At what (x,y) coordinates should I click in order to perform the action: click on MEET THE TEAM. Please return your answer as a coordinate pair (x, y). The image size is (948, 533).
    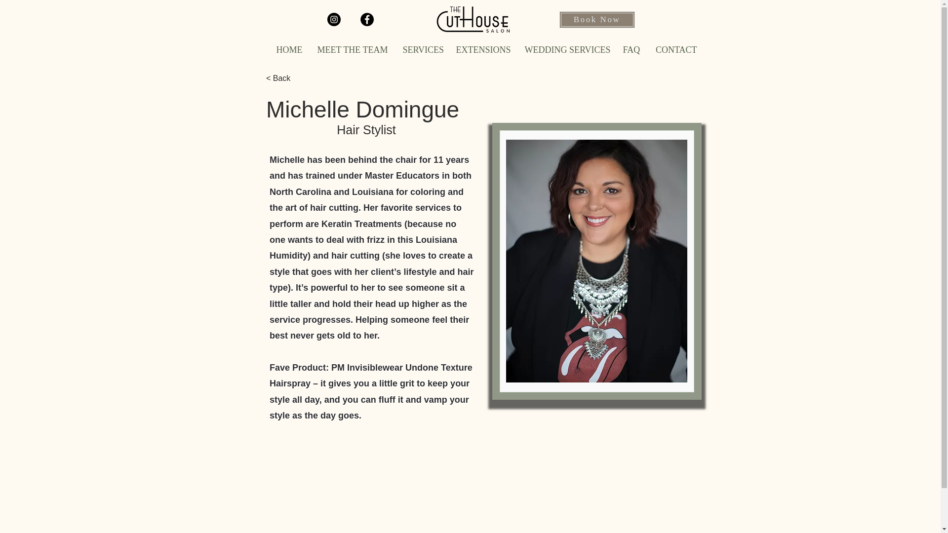
    Looking at the image, I should click on (353, 50).